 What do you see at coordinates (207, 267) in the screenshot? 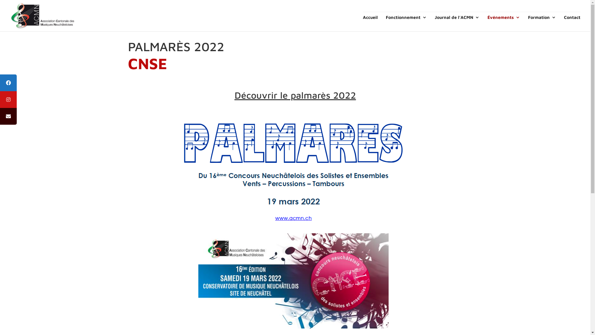
I see `Commission Tambours` at bounding box center [207, 267].